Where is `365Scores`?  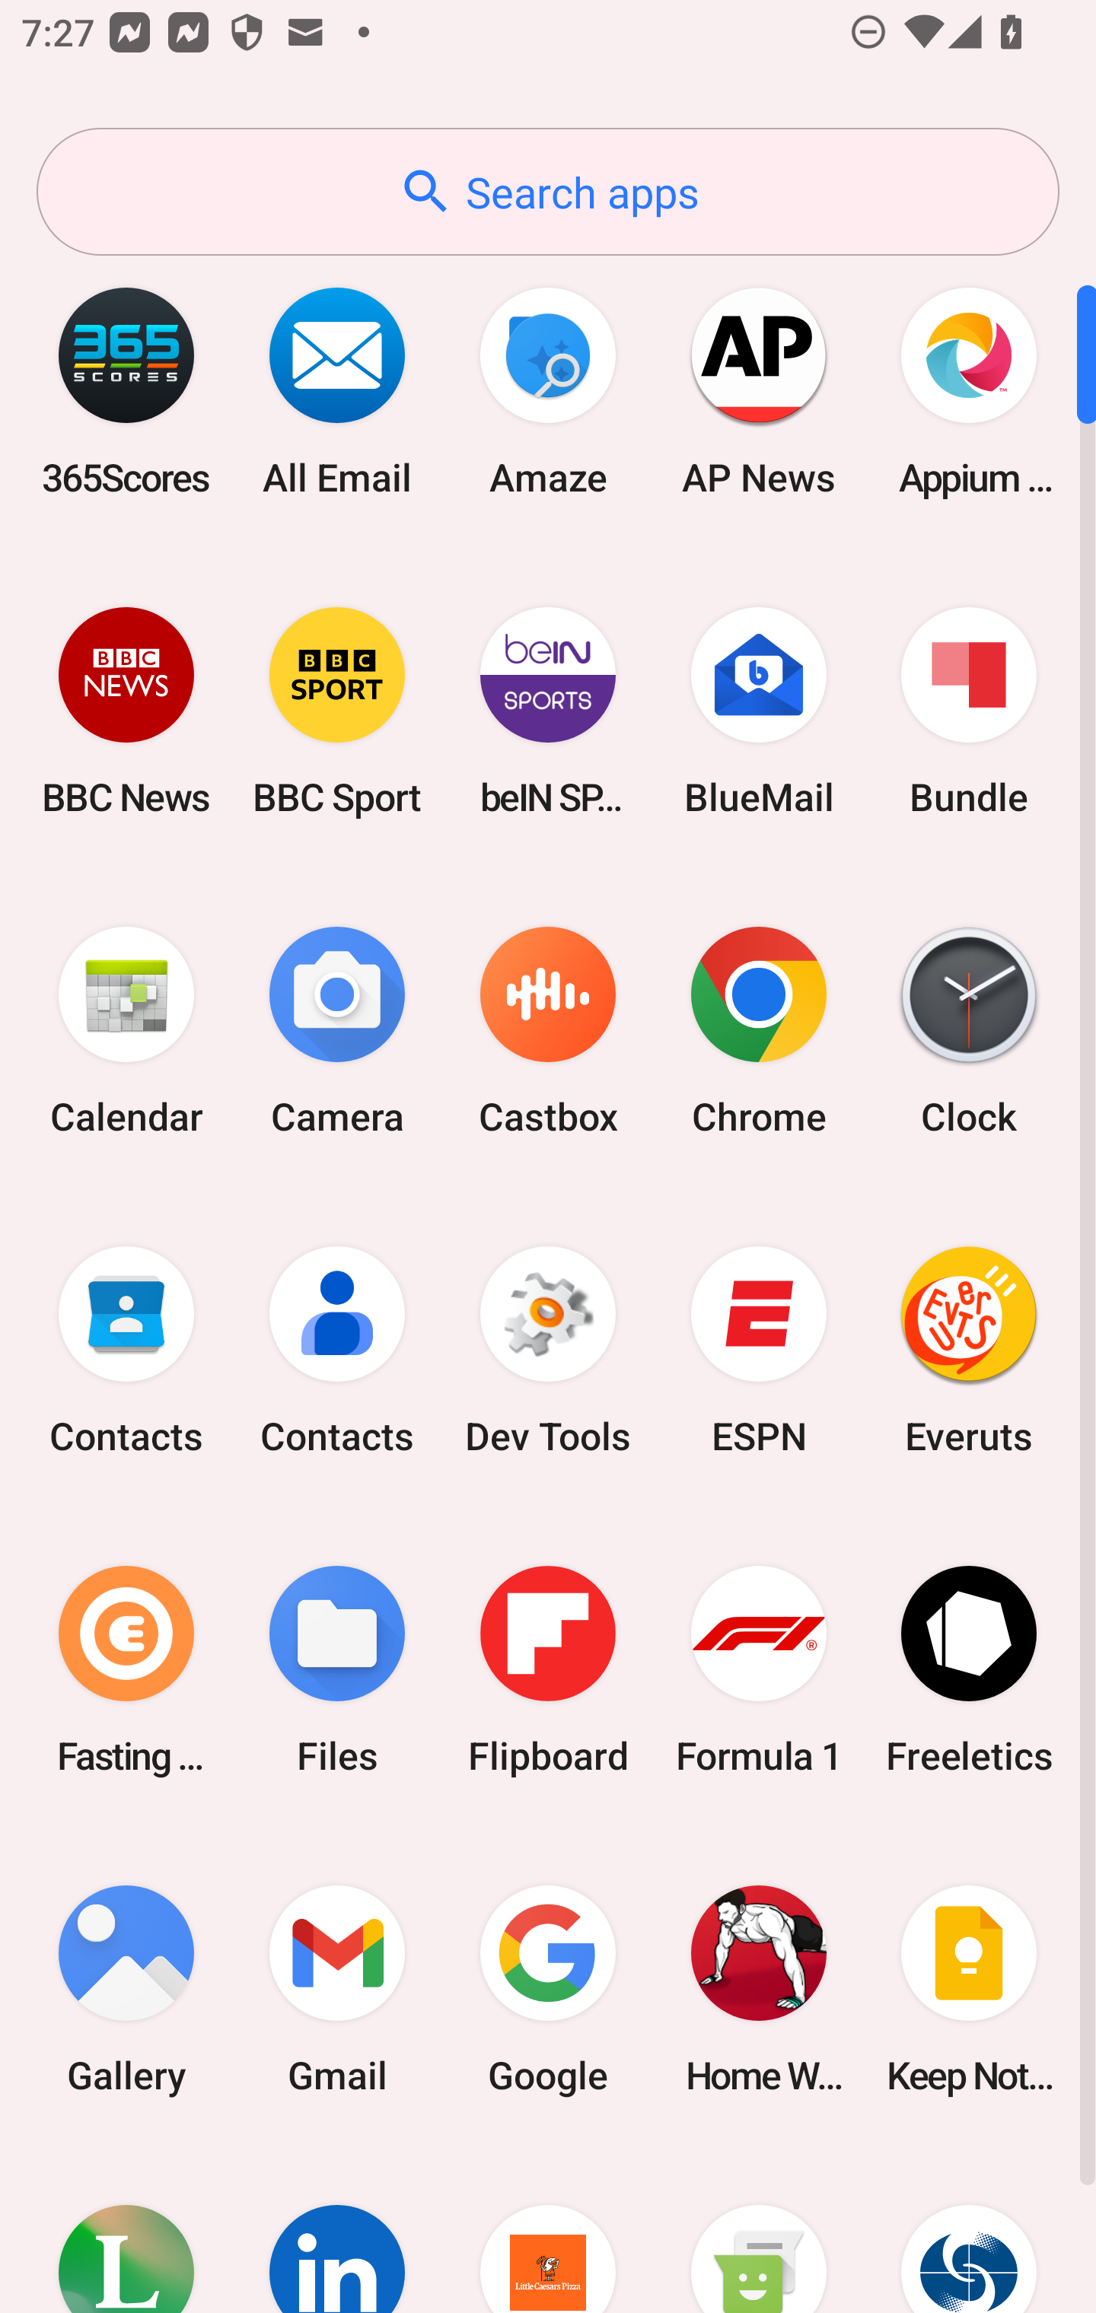 365Scores is located at coordinates (126, 391).